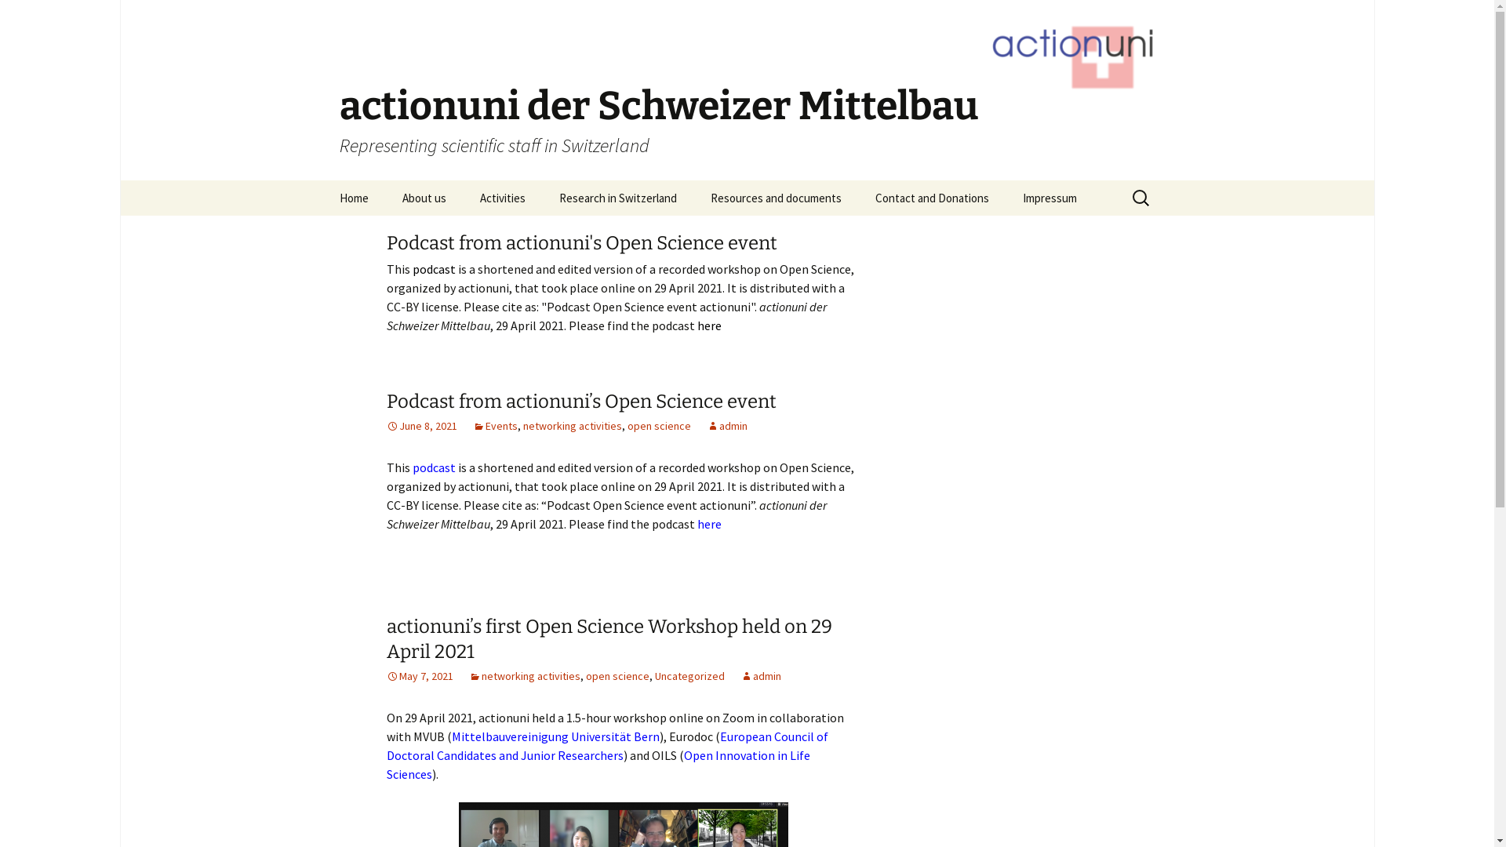 The height and width of the screenshot is (847, 1506). I want to click on Board members, so click(464, 234).